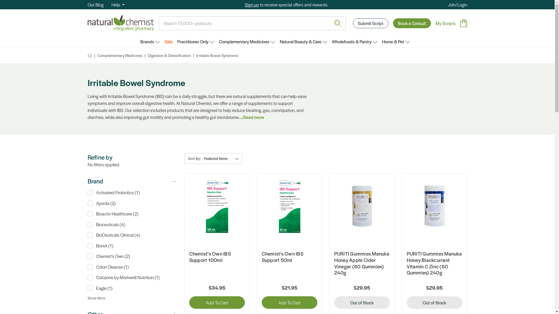  Describe the element at coordinates (132, 256) in the screenshot. I see `Chemist's Own (2)` at that location.